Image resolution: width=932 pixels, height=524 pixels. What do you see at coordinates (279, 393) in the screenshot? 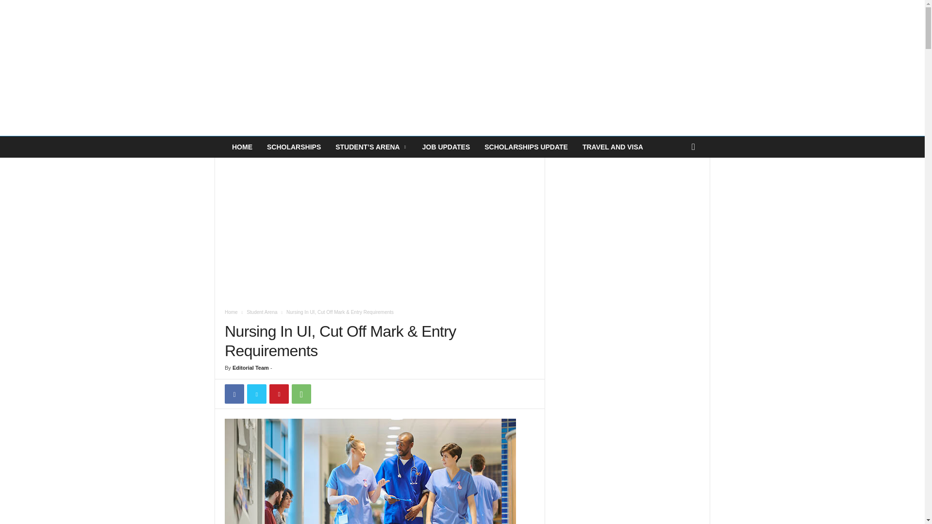
I see `Pinterest` at bounding box center [279, 393].